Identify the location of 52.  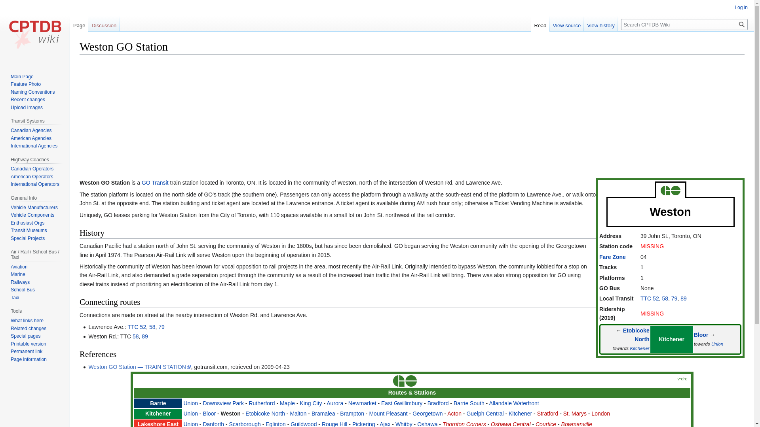
(143, 327).